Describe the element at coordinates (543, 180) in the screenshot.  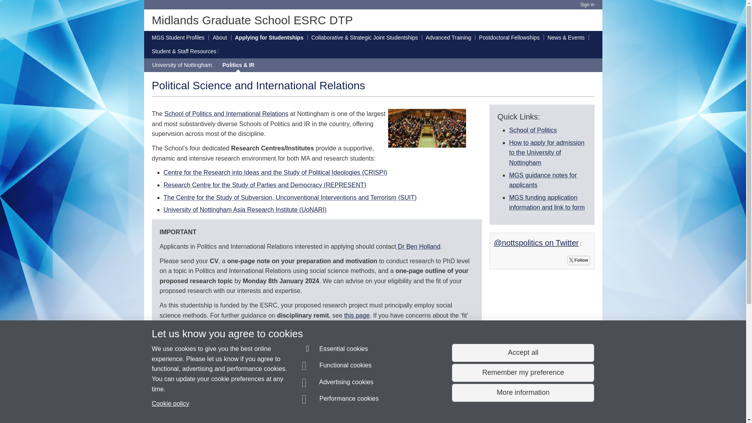
I see `Guidance` at that location.